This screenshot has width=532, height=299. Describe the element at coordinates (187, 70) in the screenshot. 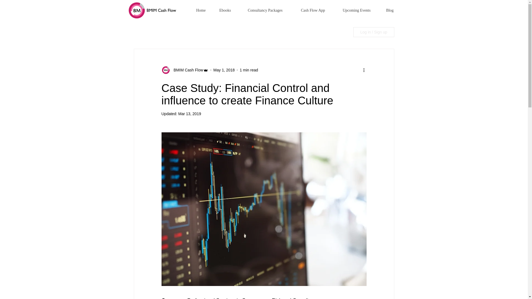

I see `BMIM Cash Flow` at that location.